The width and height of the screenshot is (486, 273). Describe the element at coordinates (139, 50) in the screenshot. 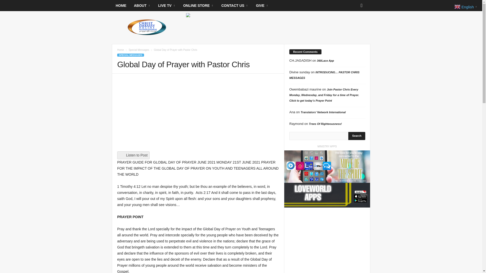

I see `View all posts in Special Messages` at that location.